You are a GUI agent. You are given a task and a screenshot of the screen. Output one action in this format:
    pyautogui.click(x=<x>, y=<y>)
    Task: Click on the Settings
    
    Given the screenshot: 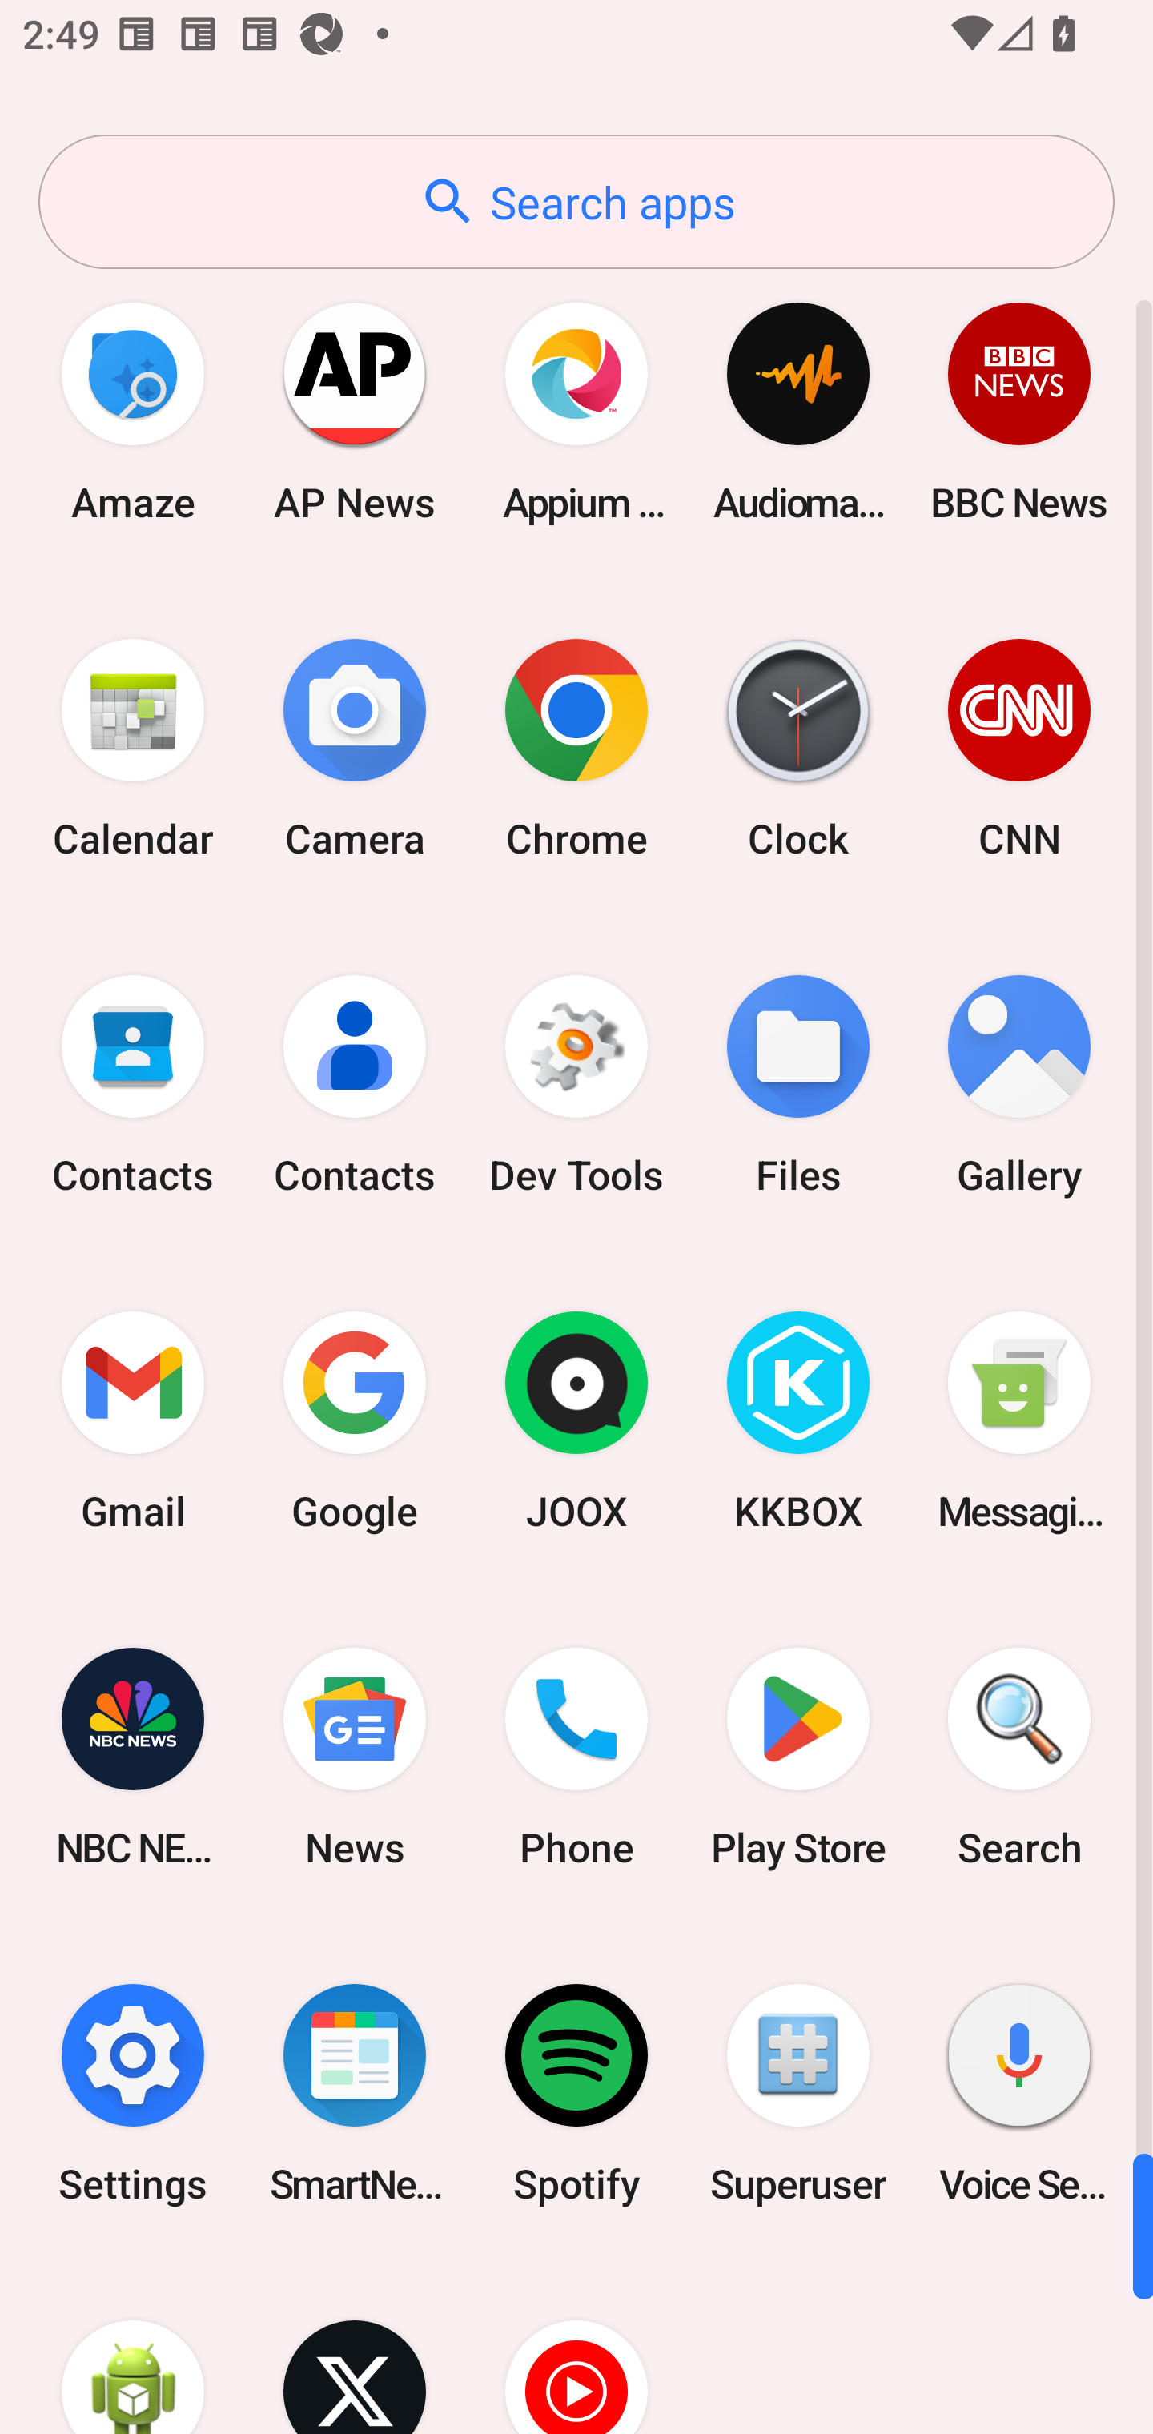 What is the action you would take?
    pyautogui.click(x=133, y=2093)
    